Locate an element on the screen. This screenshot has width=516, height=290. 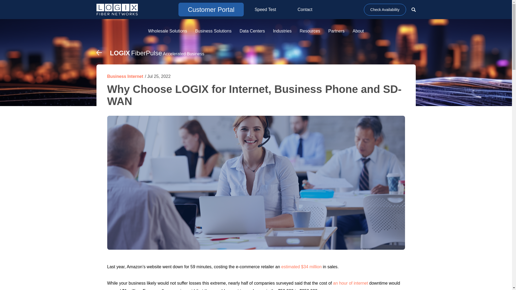
Contact is located at coordinates (305, 10).